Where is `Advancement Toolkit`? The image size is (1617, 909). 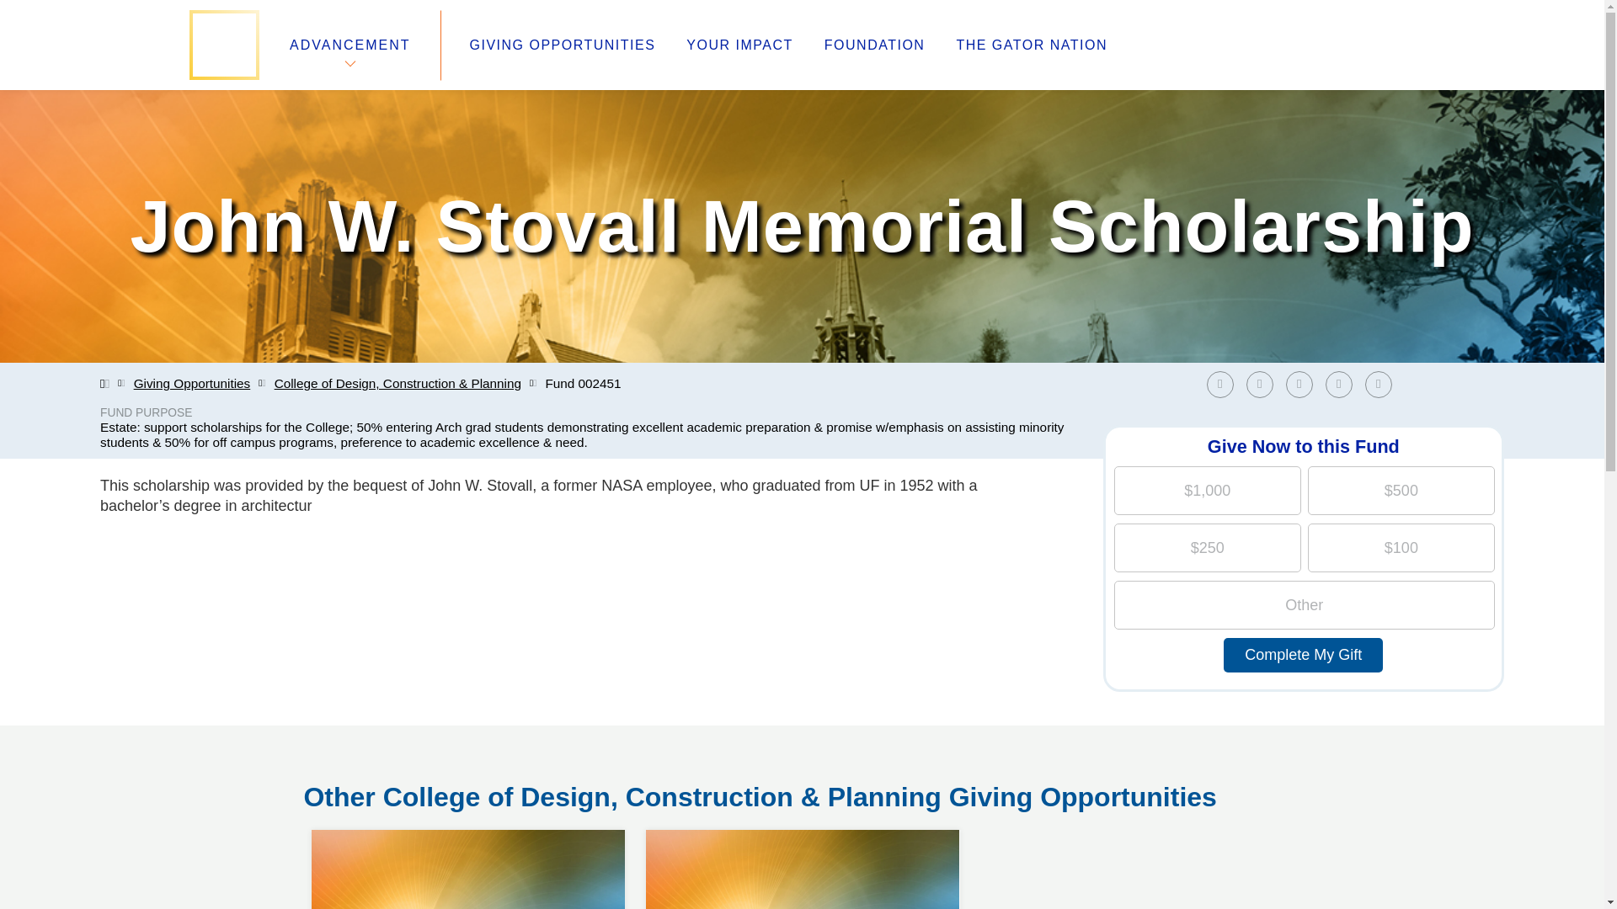 Advancement Toolkit is located at coordinates (340, 803).